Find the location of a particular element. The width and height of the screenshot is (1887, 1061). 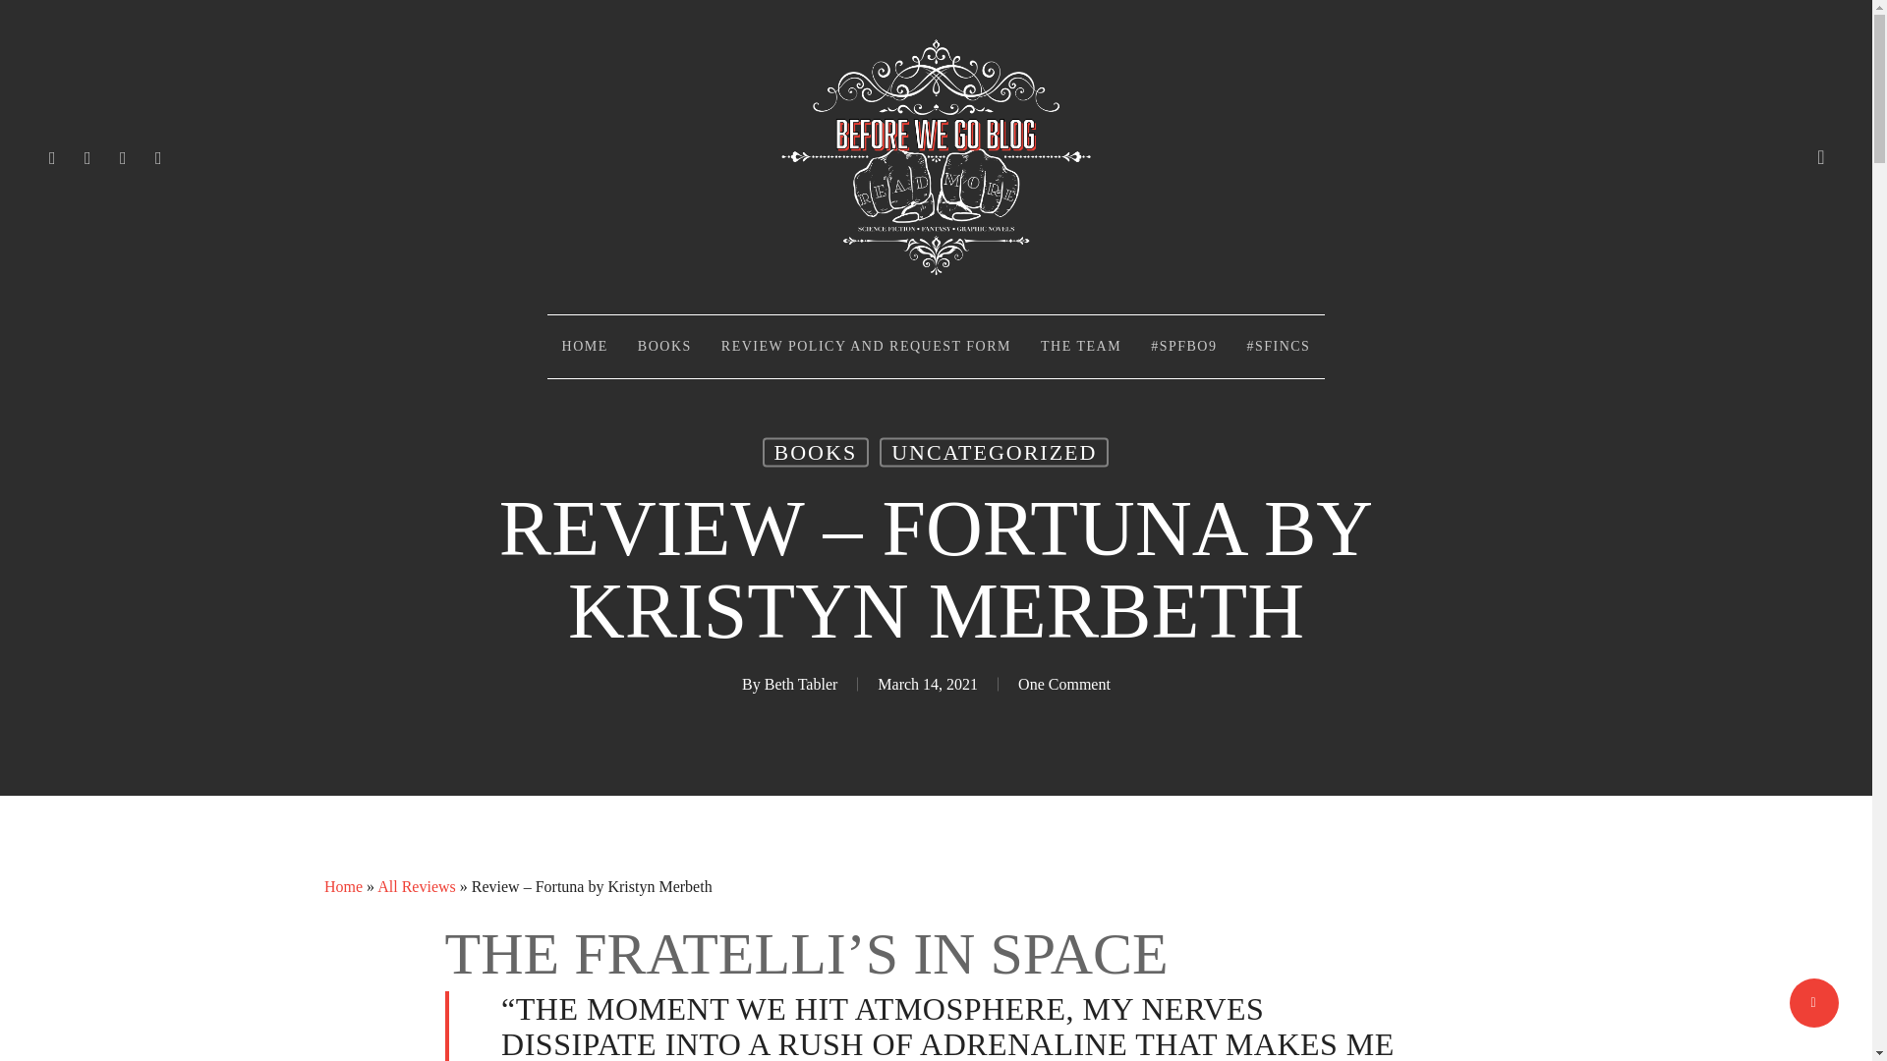

FACEBOOK is located at coordinates (88, 157).